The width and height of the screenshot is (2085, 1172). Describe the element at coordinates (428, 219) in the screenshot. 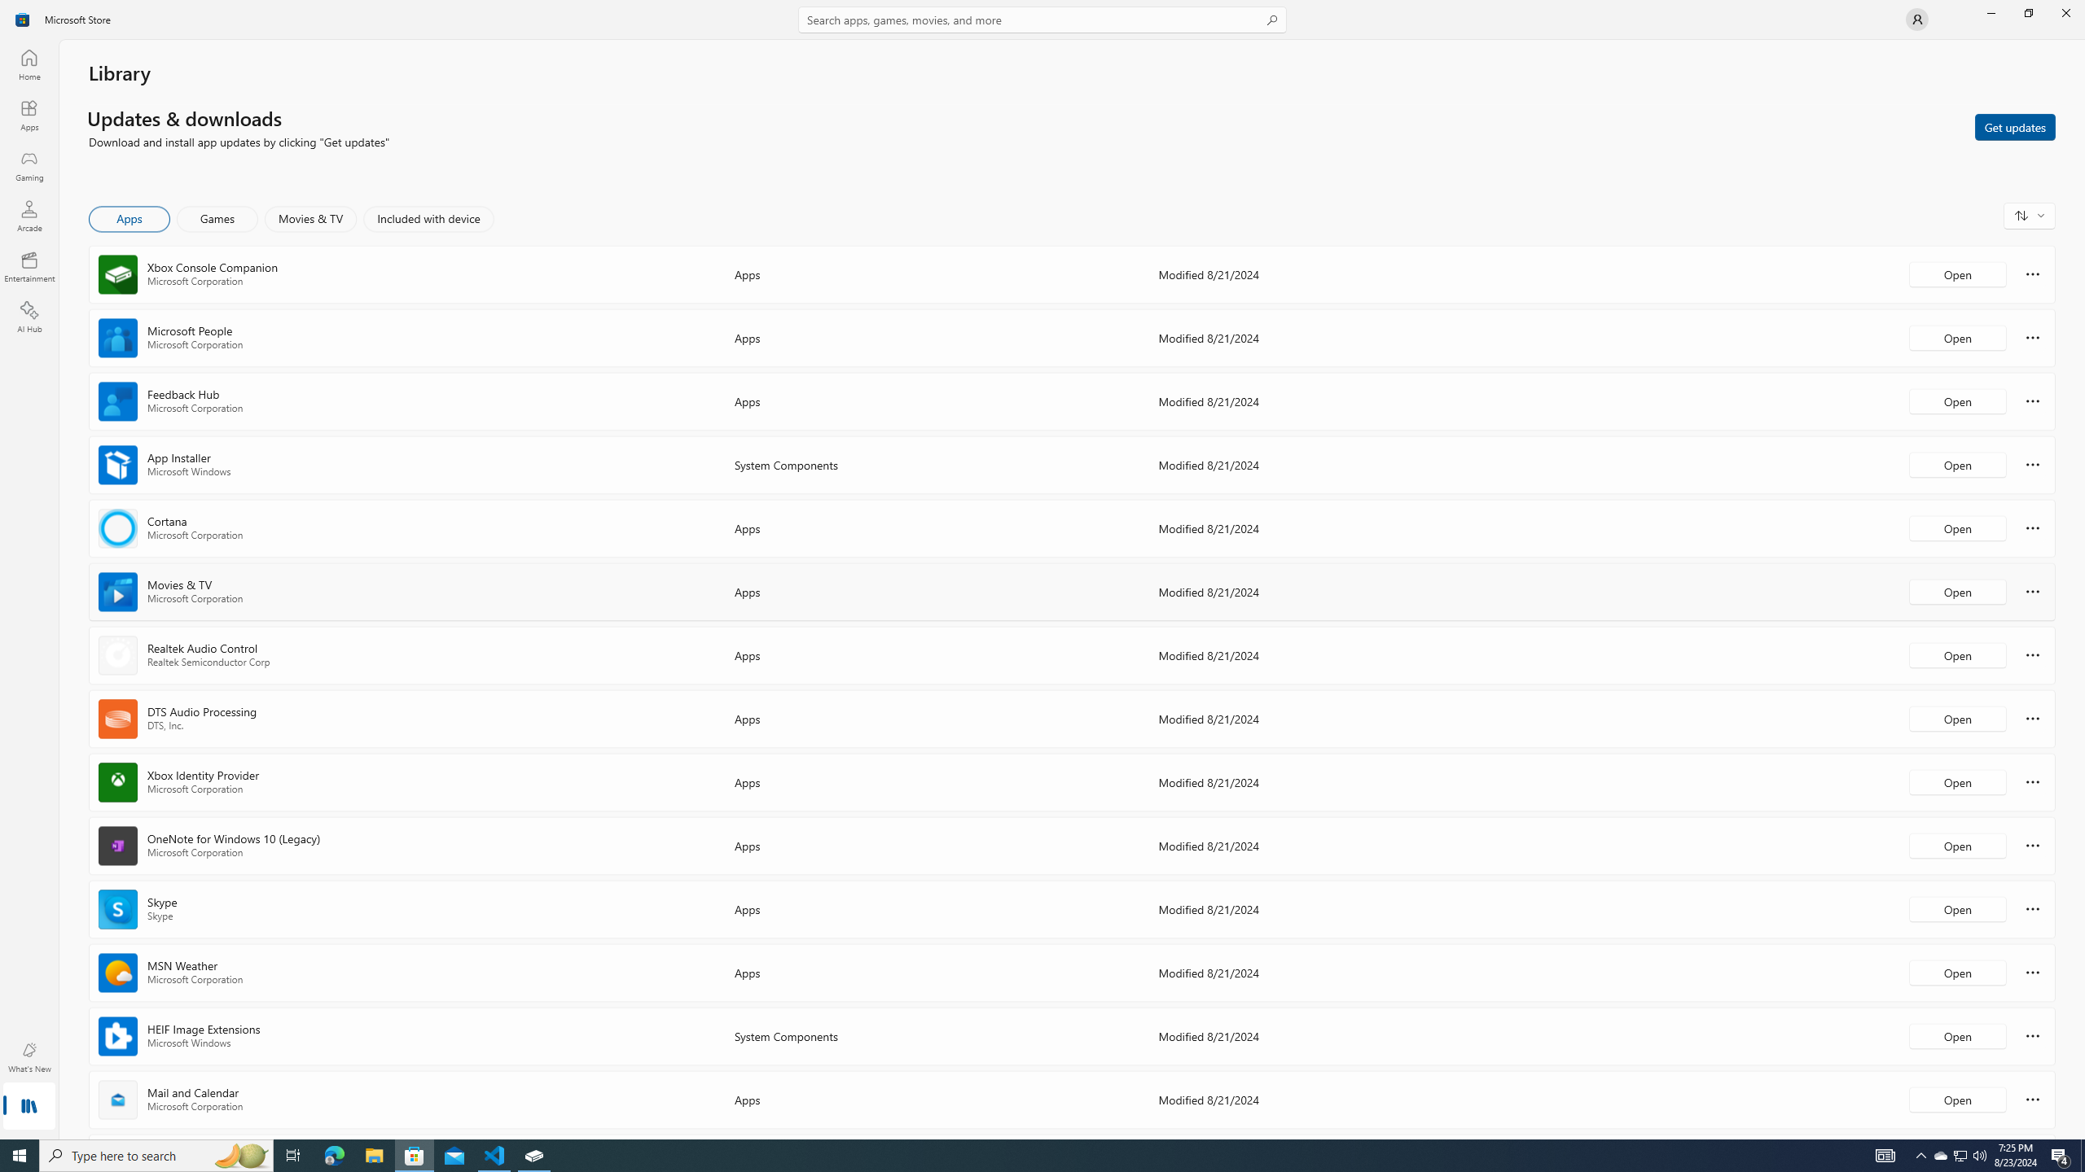

I see `Included with device` at that location.